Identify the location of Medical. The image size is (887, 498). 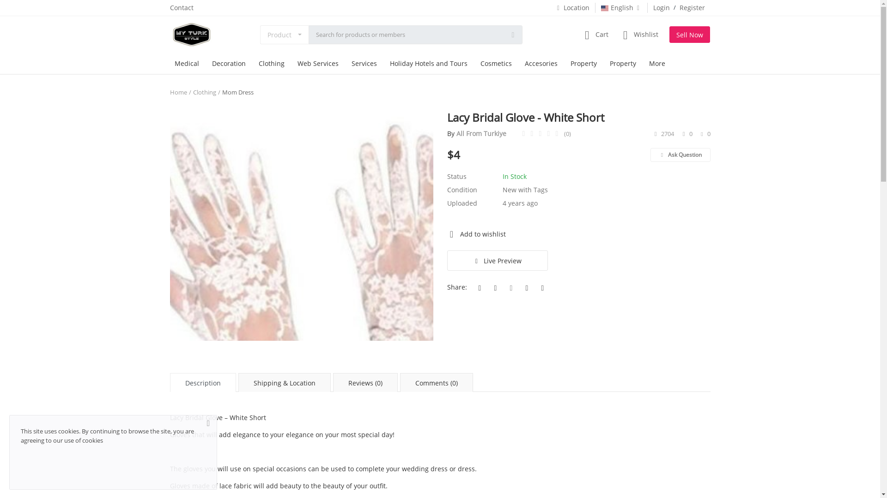
(187, 63).